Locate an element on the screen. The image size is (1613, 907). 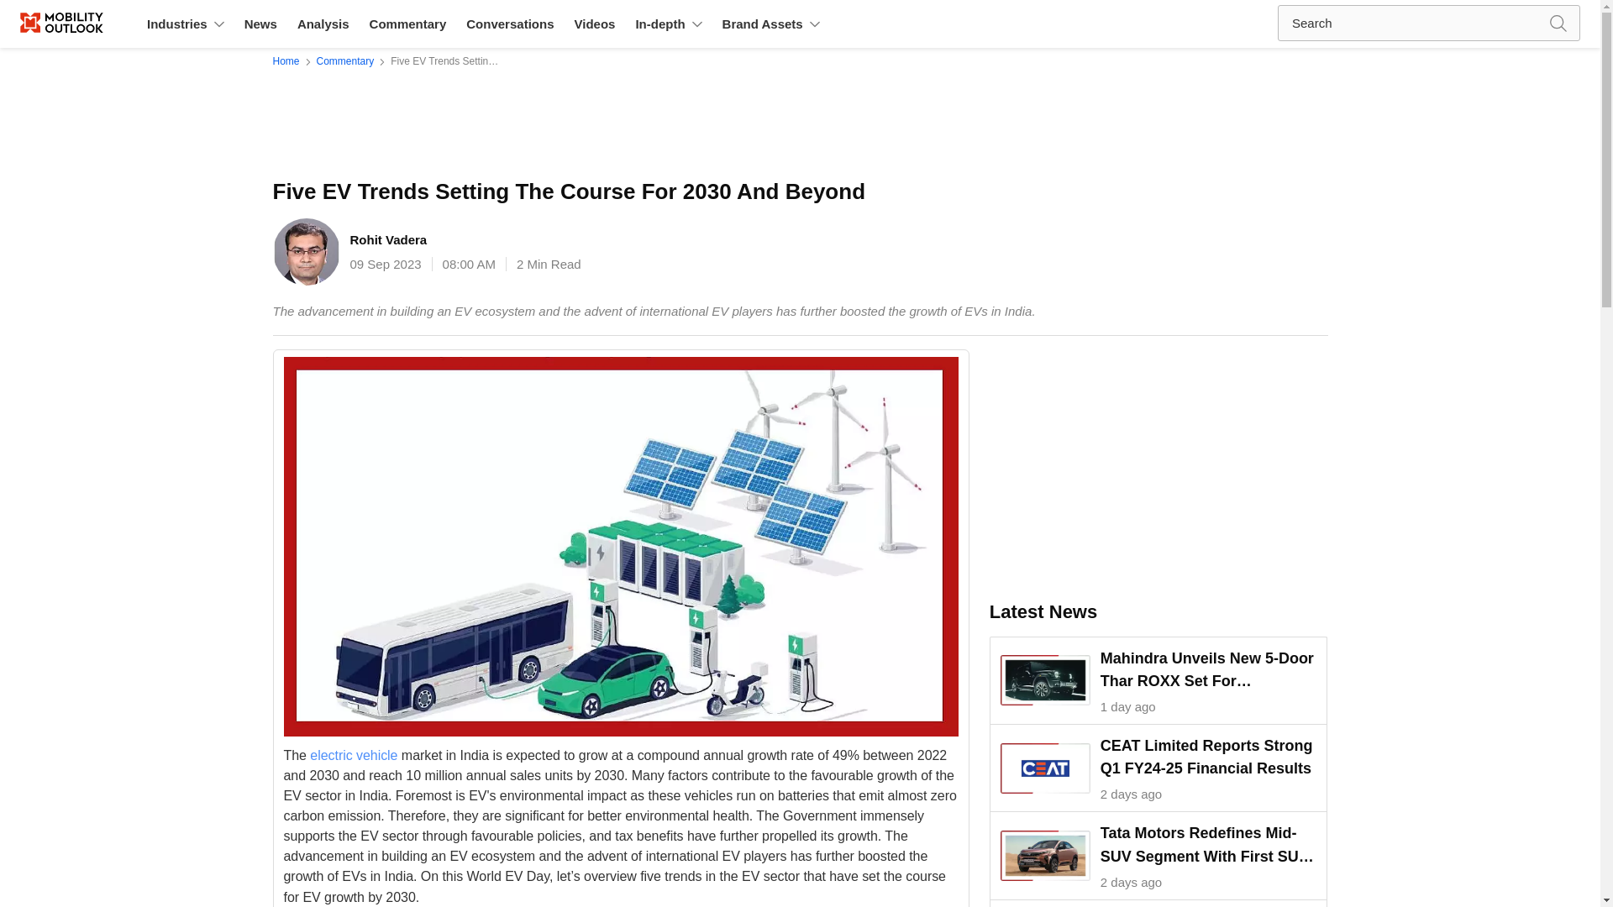
Commentary is located at coordinates (344, 60).